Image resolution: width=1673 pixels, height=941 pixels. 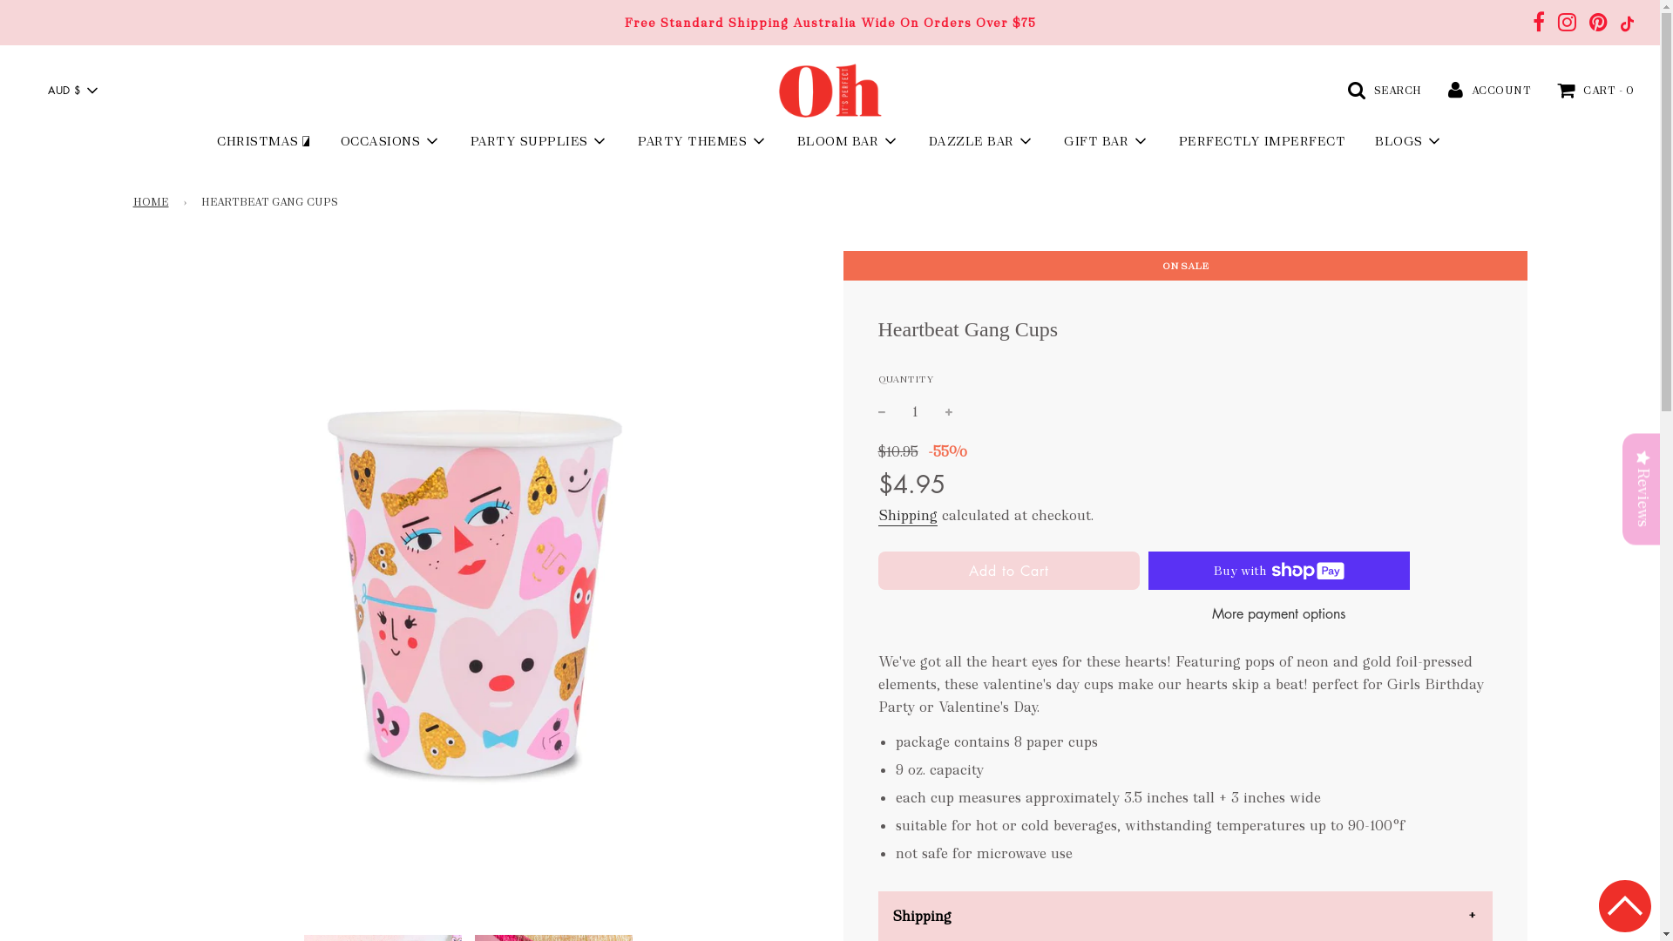 What do you see at coordinates (1595, 90) in the screenshot?
I see `CART - 0` at bounding box center [1595, 90].